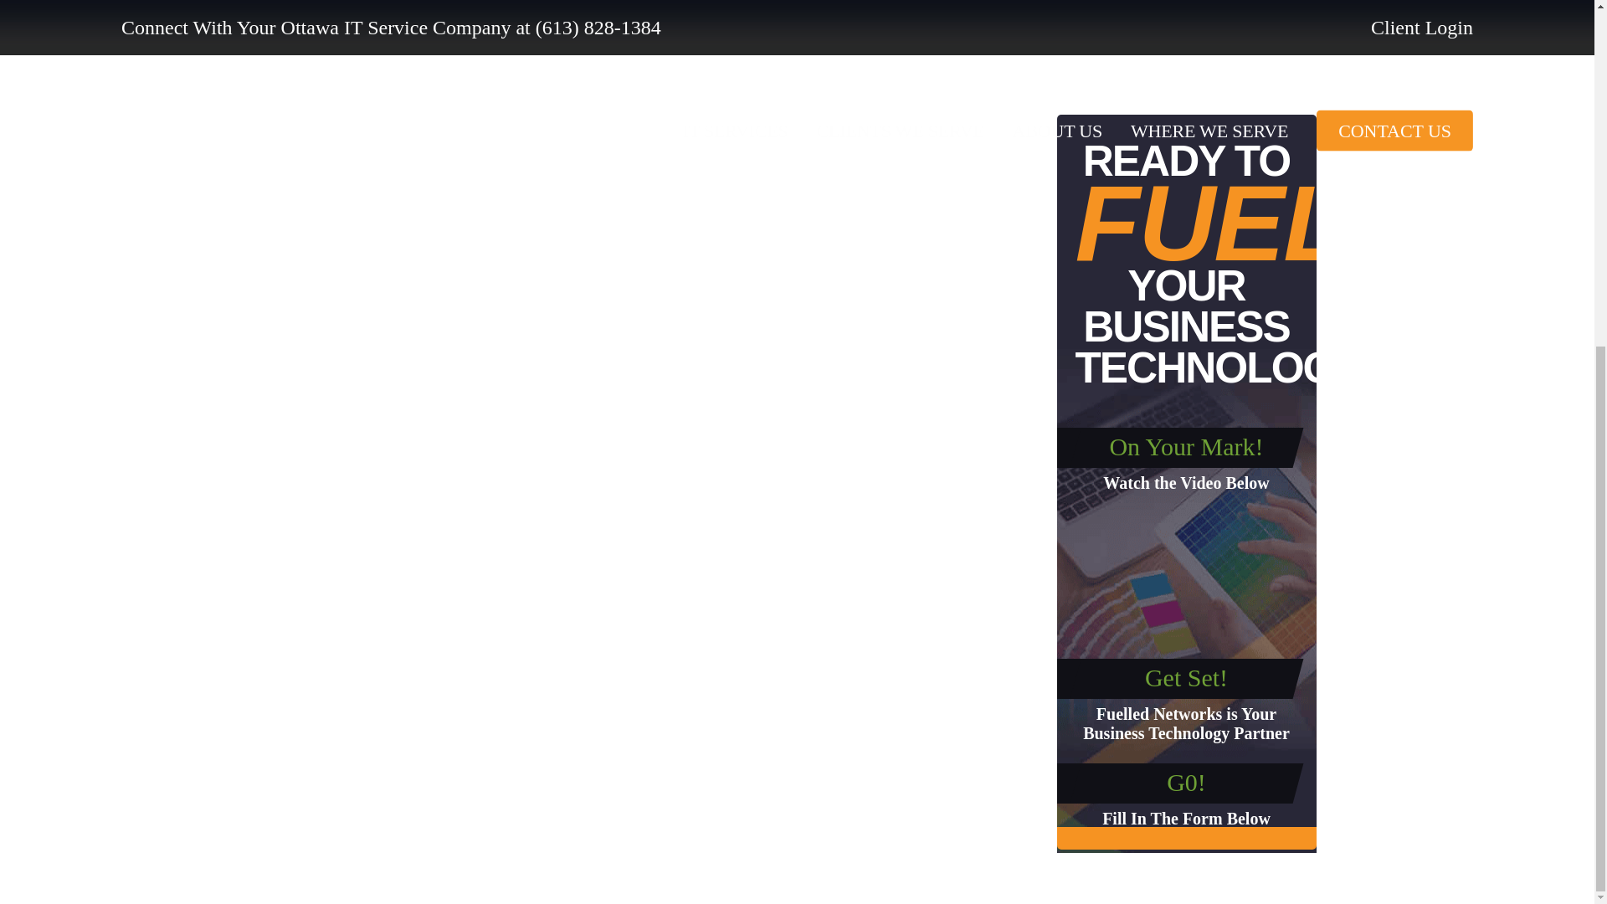  What do you see at coordinates (1185, 446) in the screenshot?
I see `On Your Mark!` at bounding box center [1185, 446].